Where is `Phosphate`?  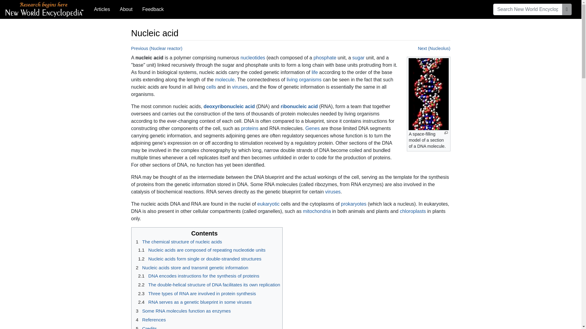 Phosphate is located at coordinates (325, 58).